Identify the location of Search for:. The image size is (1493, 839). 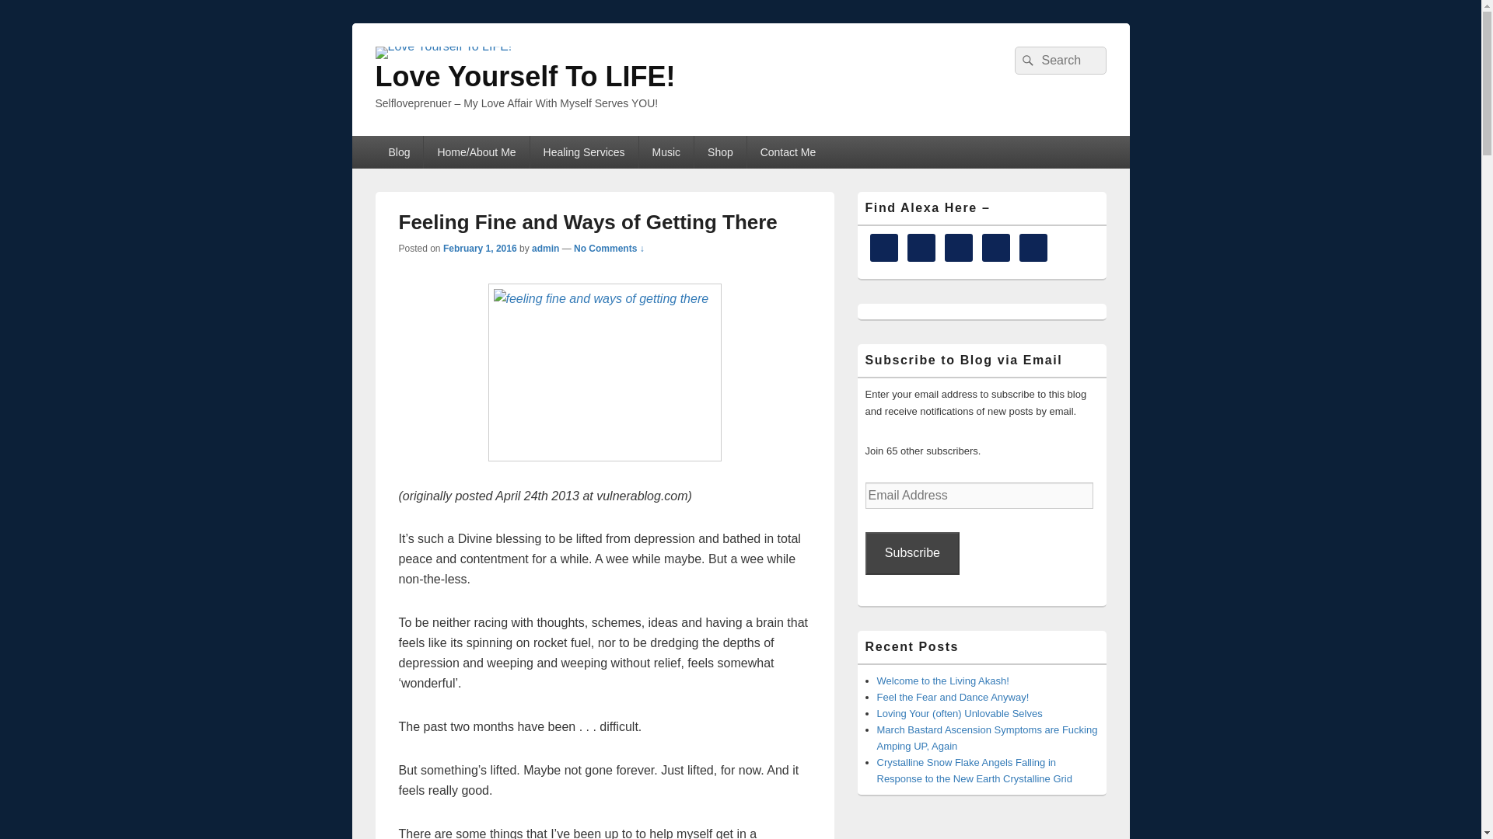
(1059, 61).